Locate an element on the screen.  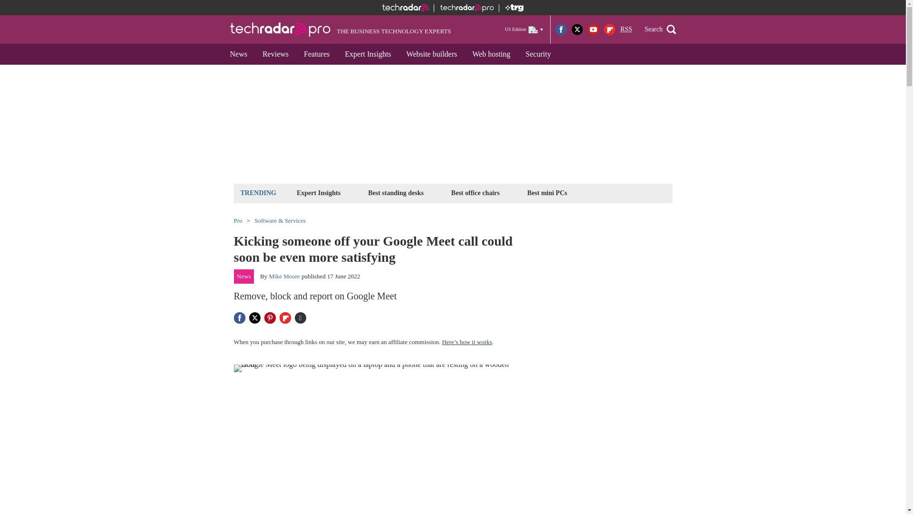
Expert Insights is located at coordinates (367, 54).